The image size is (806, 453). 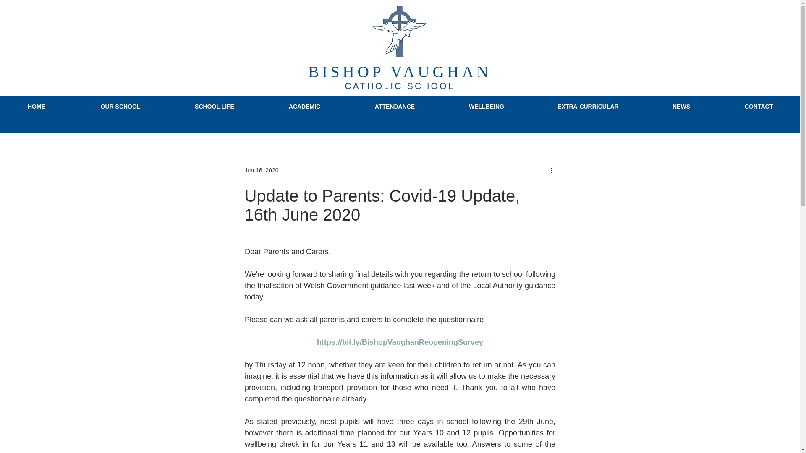 What do you see at coordinates (399, 72) in the screenshot?
I see `BISHOP VAUGHAN` at bounding box center [399, 72].